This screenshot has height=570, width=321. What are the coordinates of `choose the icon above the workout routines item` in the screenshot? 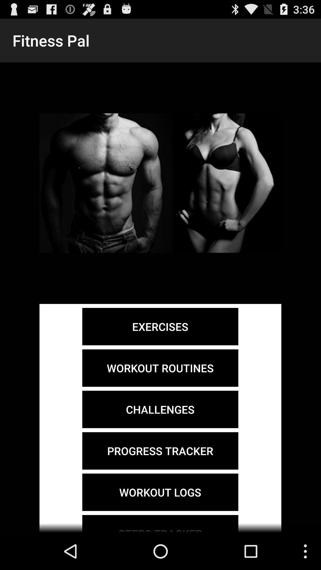 It's located at (160, 327).